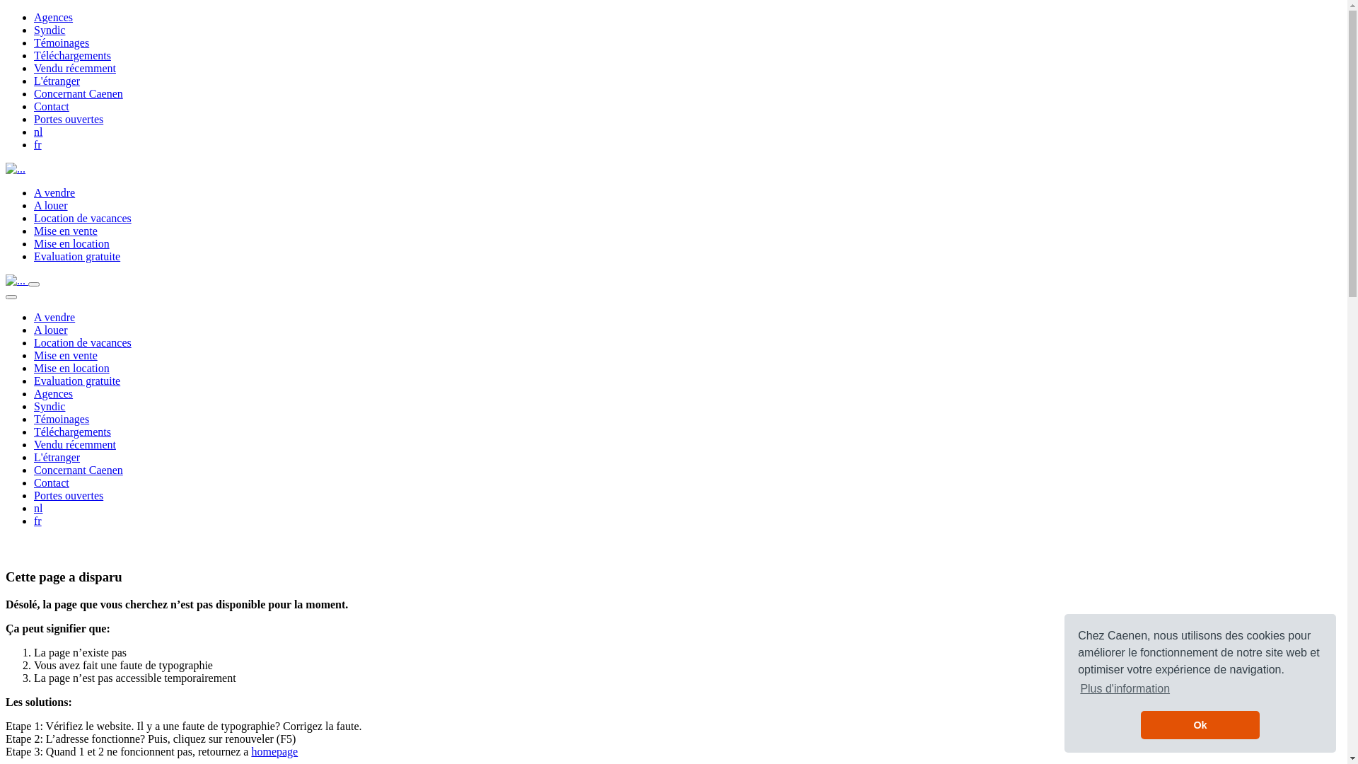 Image resolution: width=1358 pixels, height=764 pixels. What do you see at coordinates (69, 495) in the screenshot?
I see `Portes ouvertes` at bounding box center [69, 495].